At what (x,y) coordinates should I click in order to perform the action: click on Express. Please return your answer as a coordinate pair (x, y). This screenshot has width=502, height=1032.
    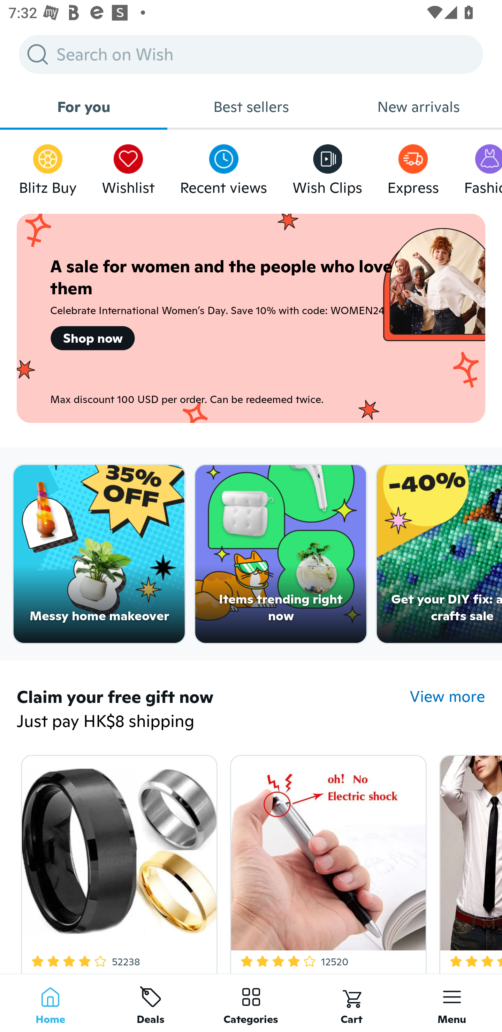
    Looking at the image, I should click on (413, 167).